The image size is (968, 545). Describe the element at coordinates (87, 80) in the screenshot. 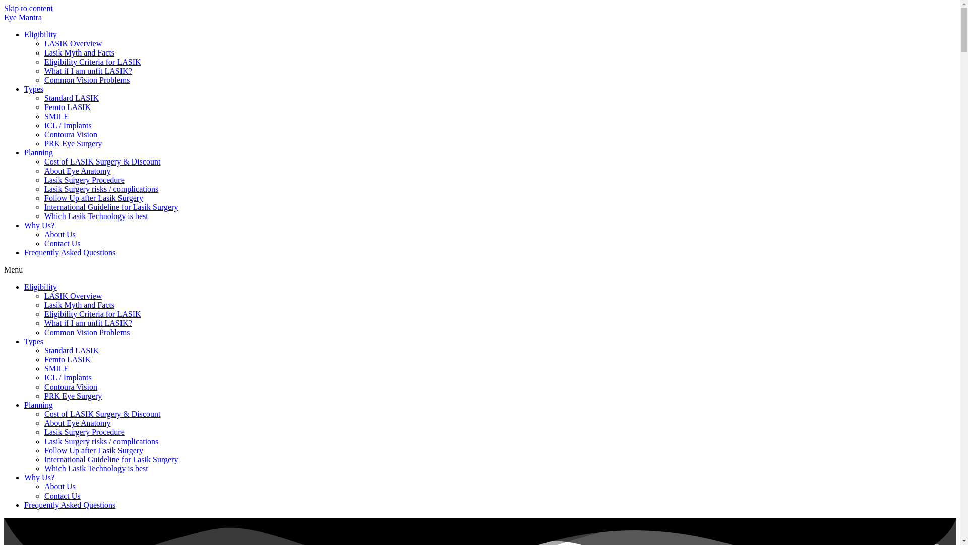

I see `Common Vision Problems` at that location.